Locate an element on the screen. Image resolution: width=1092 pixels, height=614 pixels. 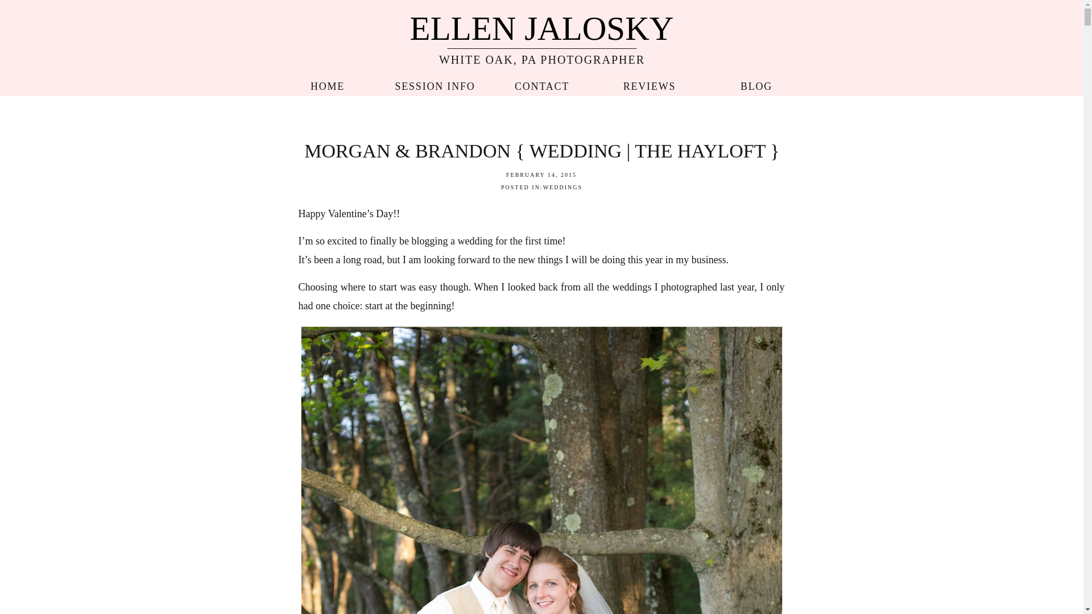
REVIEWS is located at coordinates (649, 83).